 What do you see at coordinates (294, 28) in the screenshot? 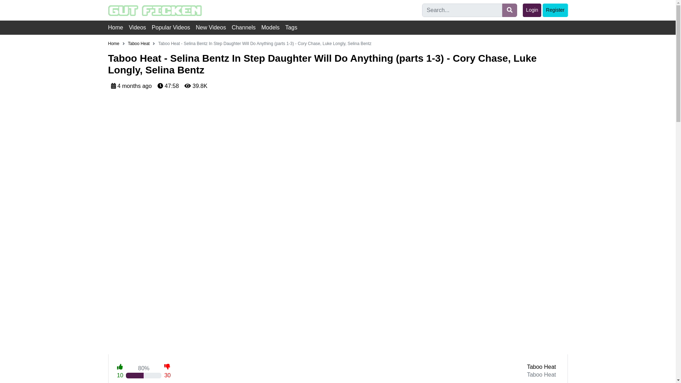
I see `Tags` at bounding box center [294, 28].